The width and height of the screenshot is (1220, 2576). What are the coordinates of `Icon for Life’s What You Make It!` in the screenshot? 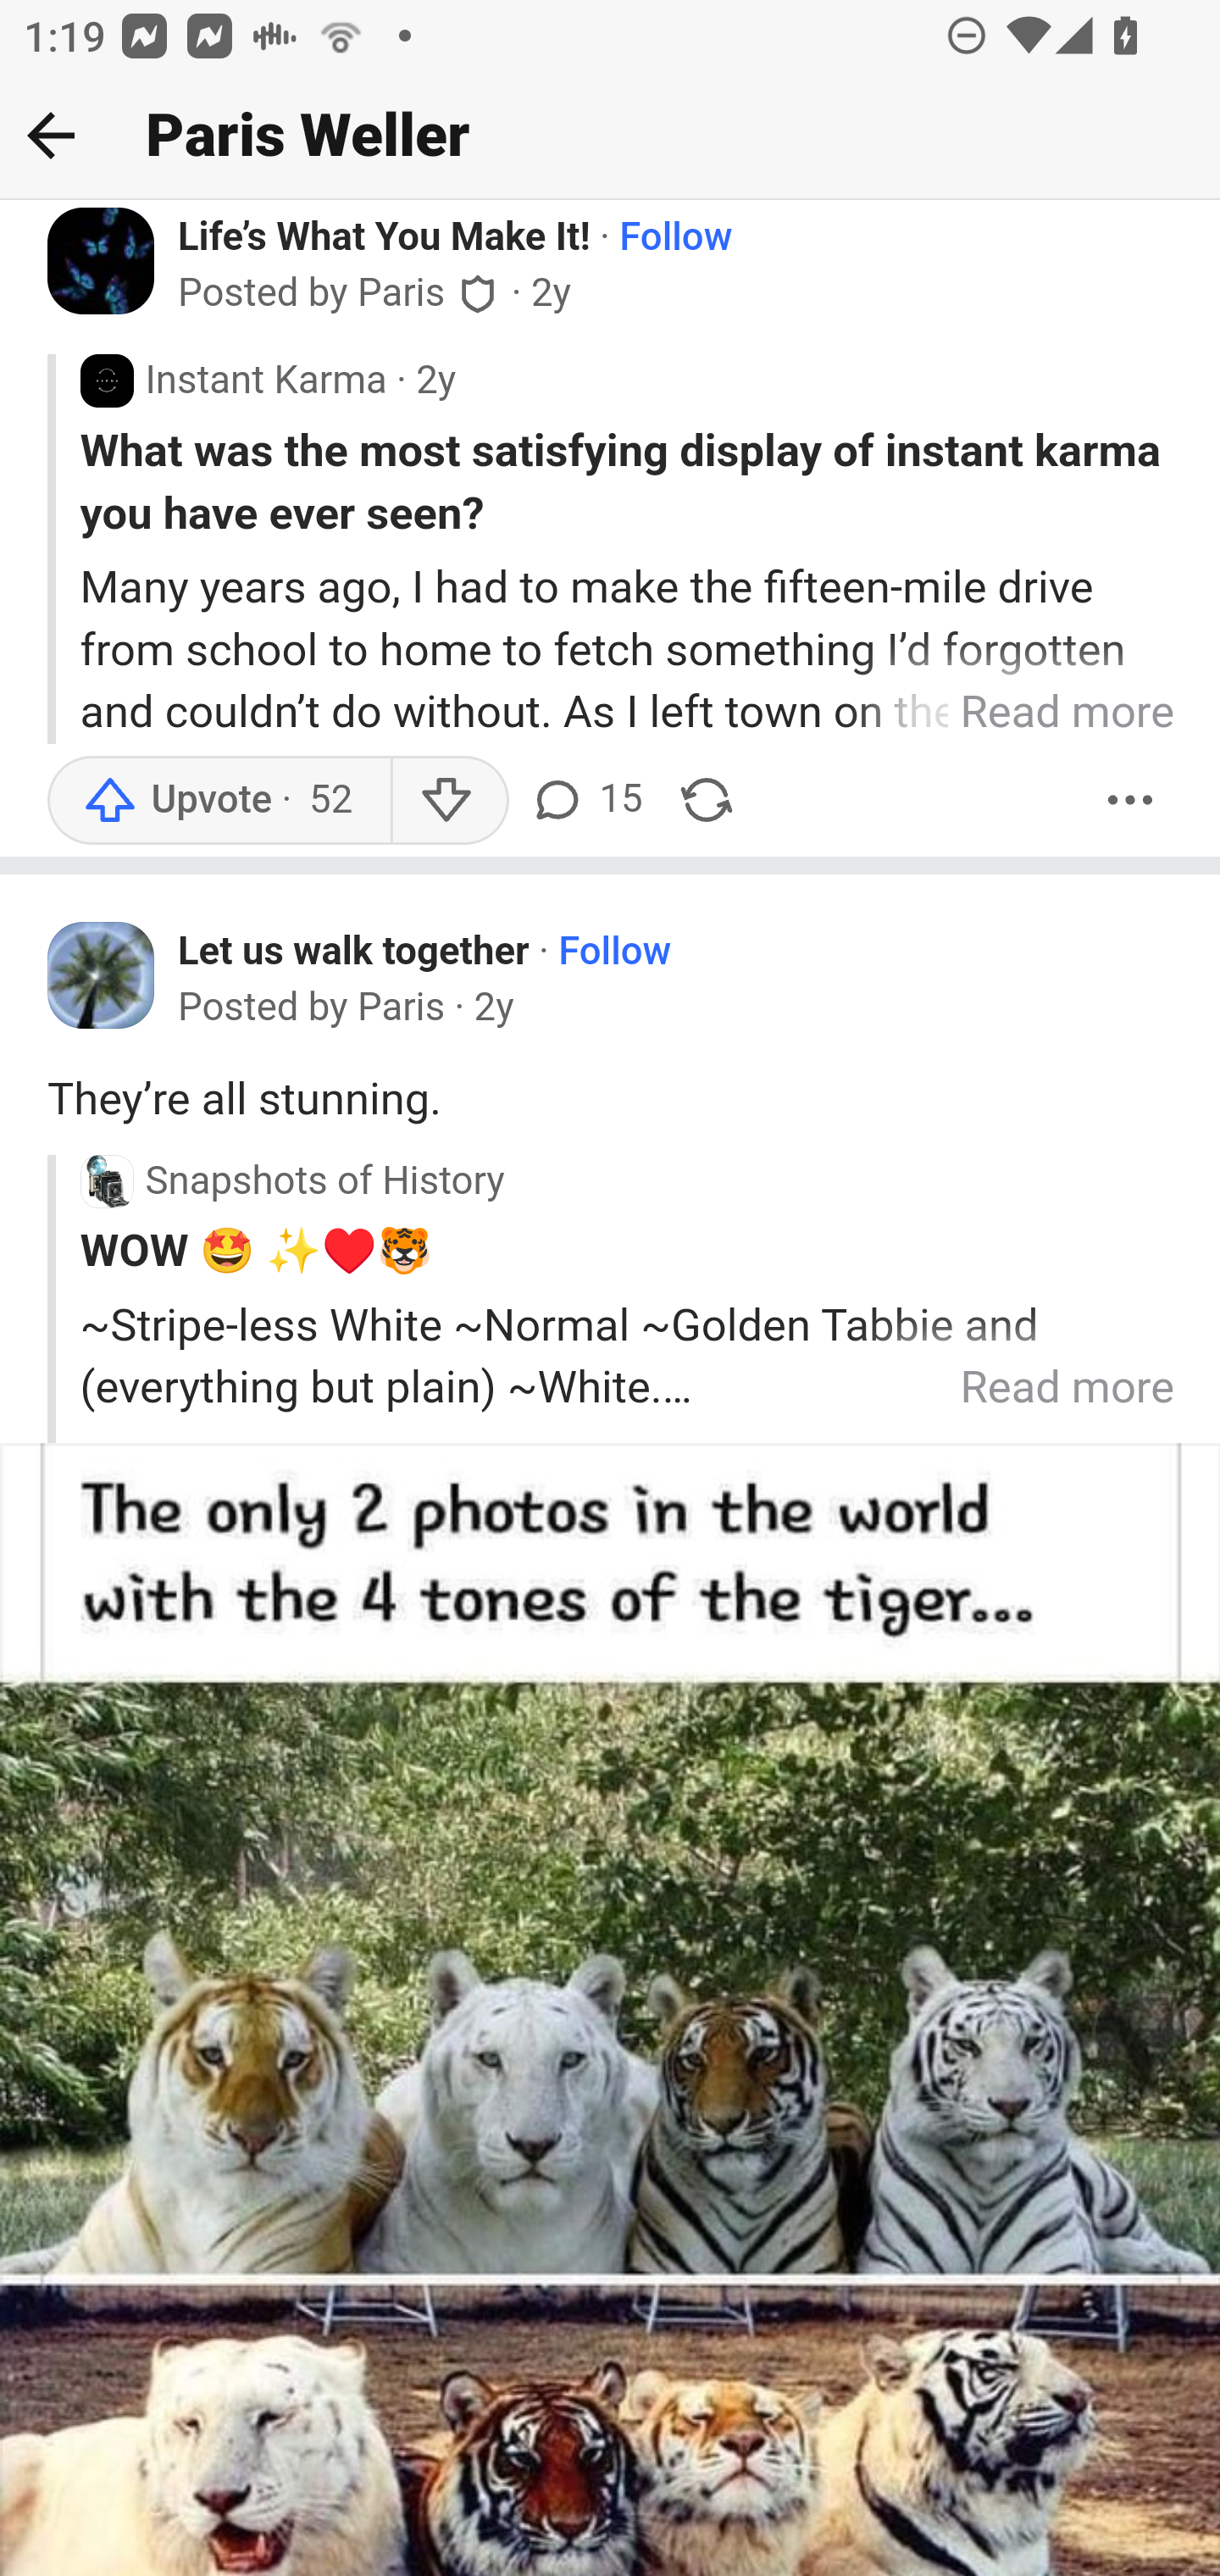 It's located at (102, 264).